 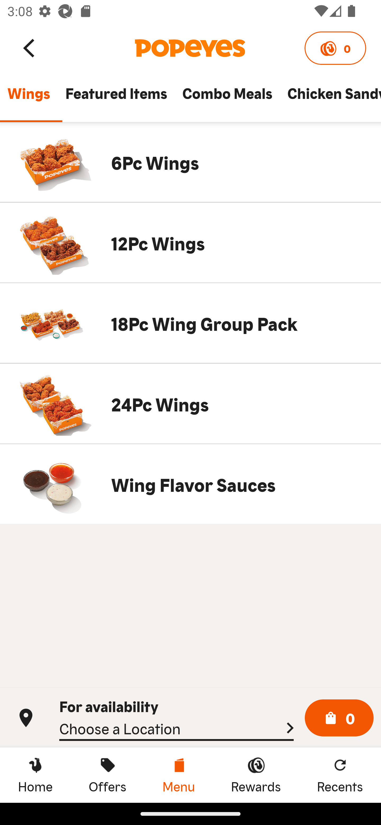 What do you see at coordinates (107, 775) in the screenshot?
I see `Offers Offers Offers` at bounding box center [107, 775].